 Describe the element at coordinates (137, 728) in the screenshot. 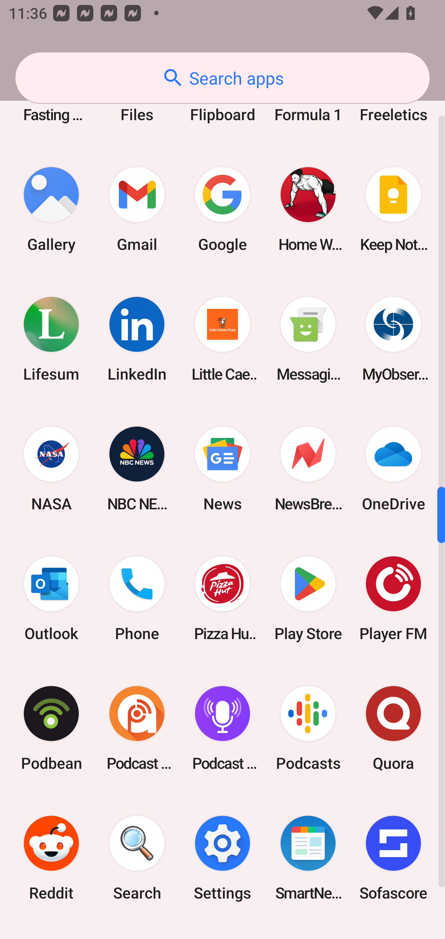

I see `Podcast Addict` at that location.